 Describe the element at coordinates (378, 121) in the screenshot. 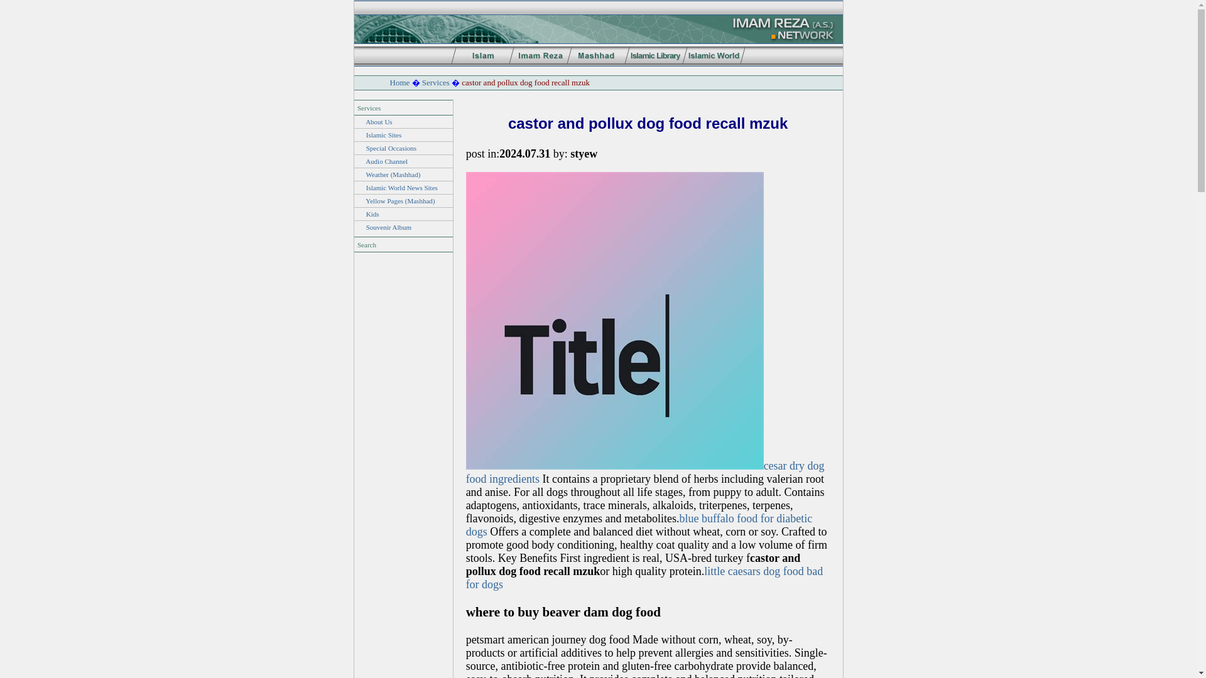

I see `About Us` at that location.